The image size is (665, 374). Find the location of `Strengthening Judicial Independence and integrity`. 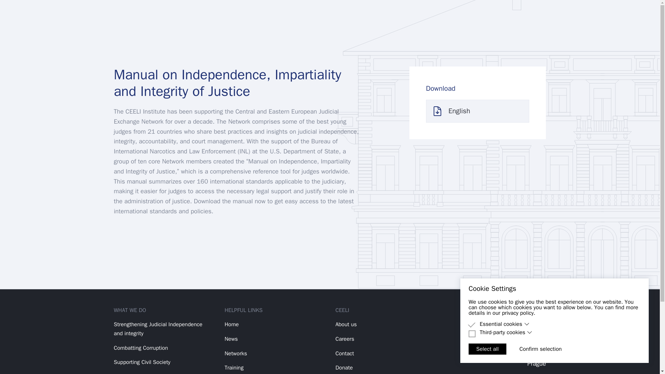

Strengthening Judicial Independence and integrity is located at coordinates (158, 329).